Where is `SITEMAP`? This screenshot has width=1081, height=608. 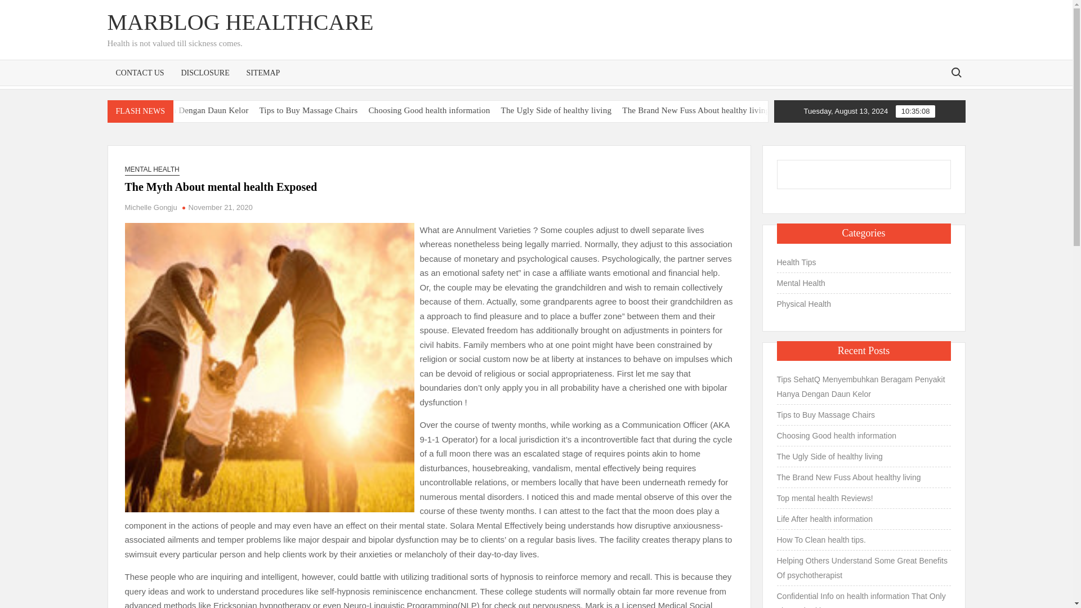 SITEMAP is located at coordinates (263, 72).